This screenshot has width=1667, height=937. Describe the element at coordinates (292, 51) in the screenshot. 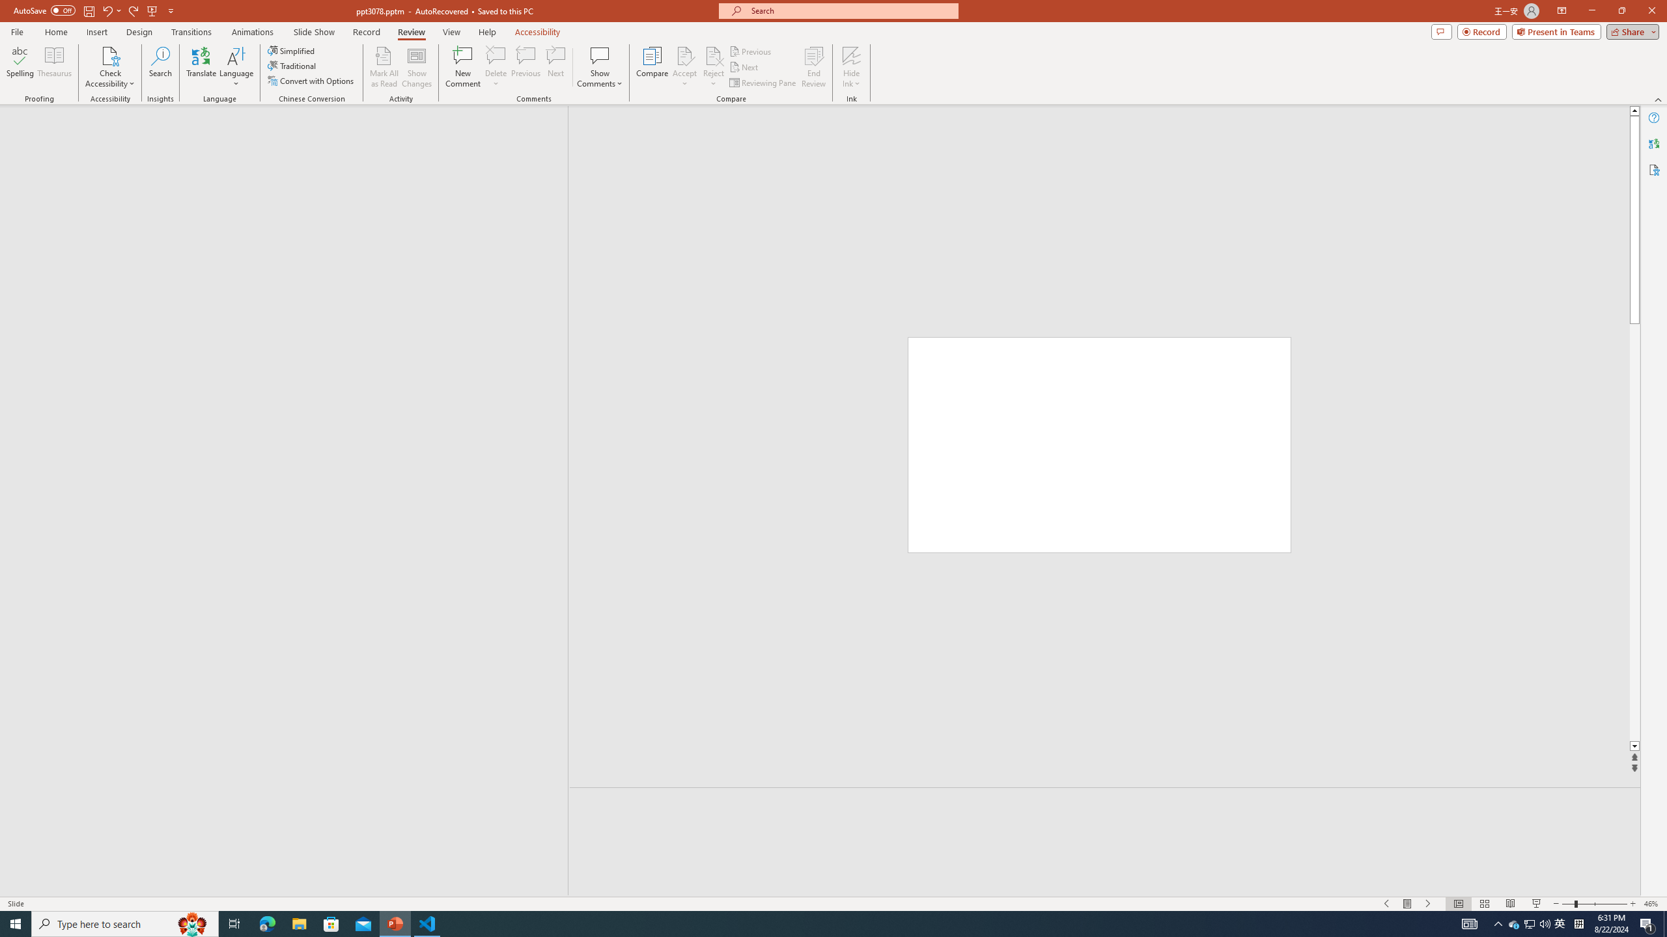

I see `Simplified` at that location.